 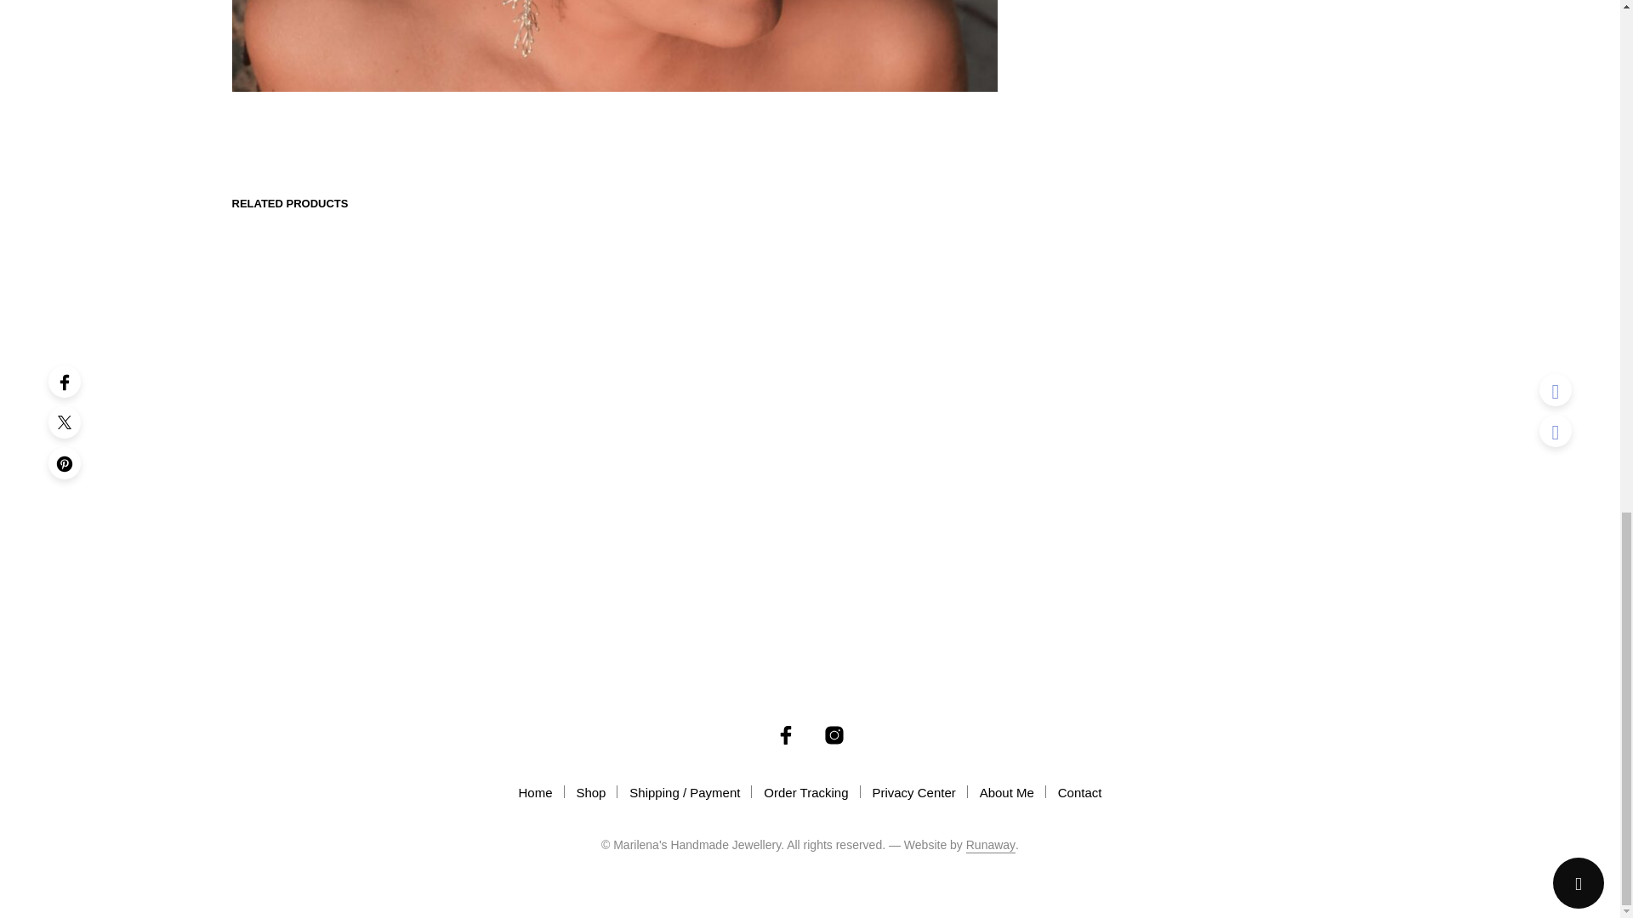 I want to click on HOME, so click(x=1113, y=122).